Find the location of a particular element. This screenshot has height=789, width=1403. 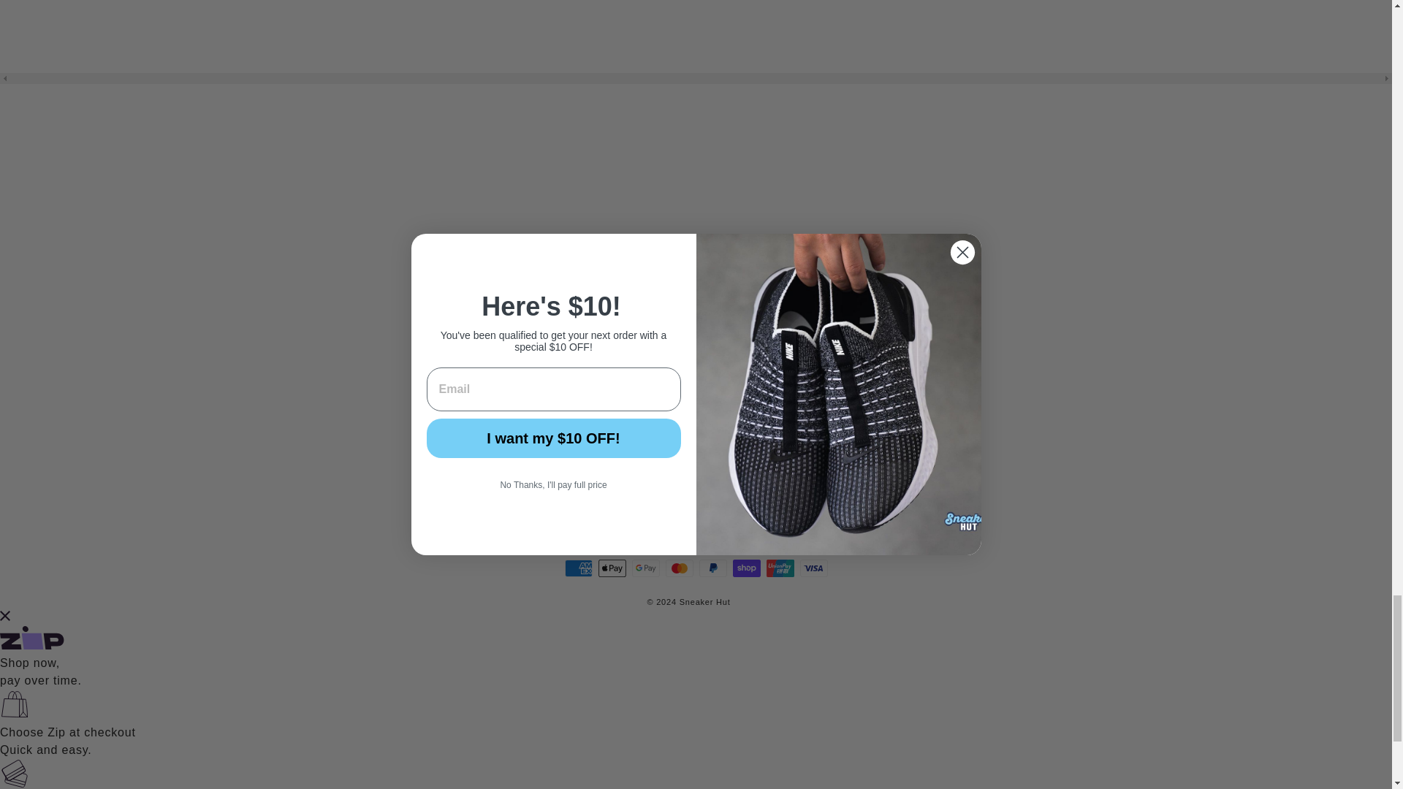

American Express is located at coordinates (577, 568).